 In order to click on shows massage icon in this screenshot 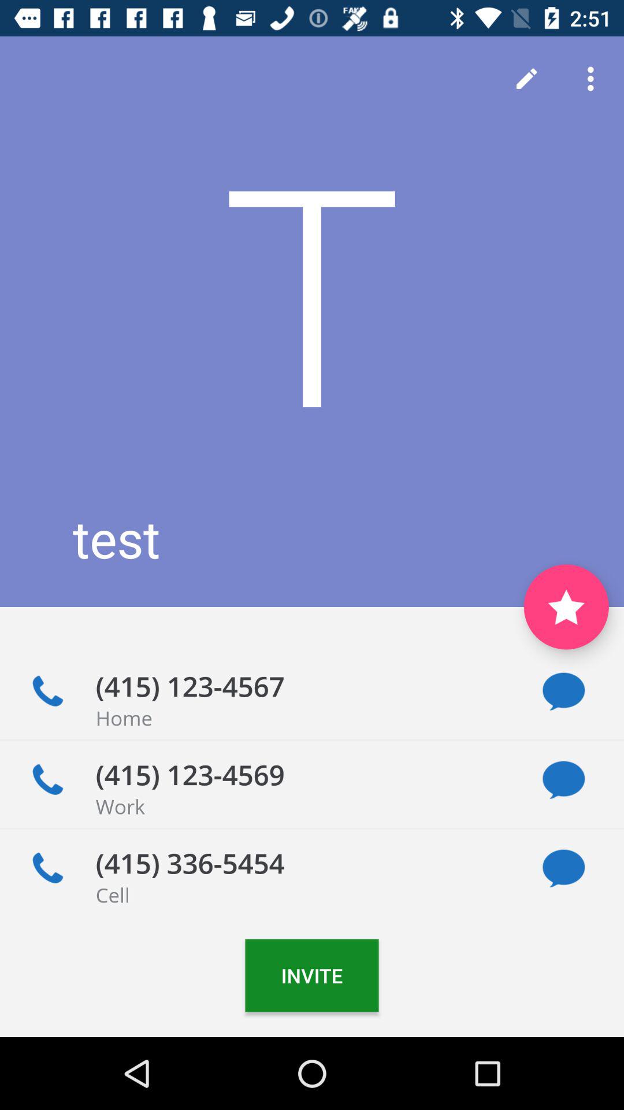, I will do `click(564, 691)`.